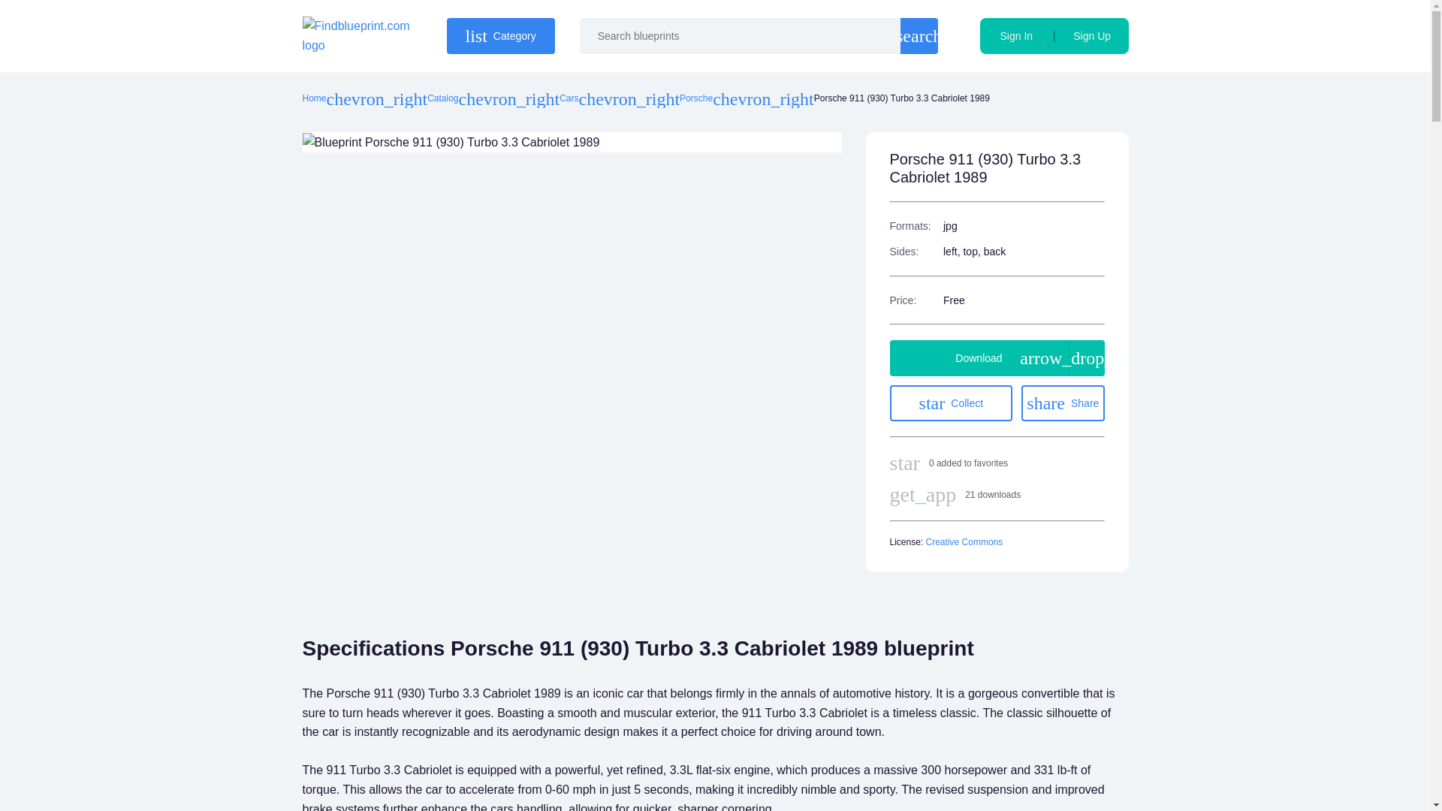  I want to click on Porsche, so click(964, 542).